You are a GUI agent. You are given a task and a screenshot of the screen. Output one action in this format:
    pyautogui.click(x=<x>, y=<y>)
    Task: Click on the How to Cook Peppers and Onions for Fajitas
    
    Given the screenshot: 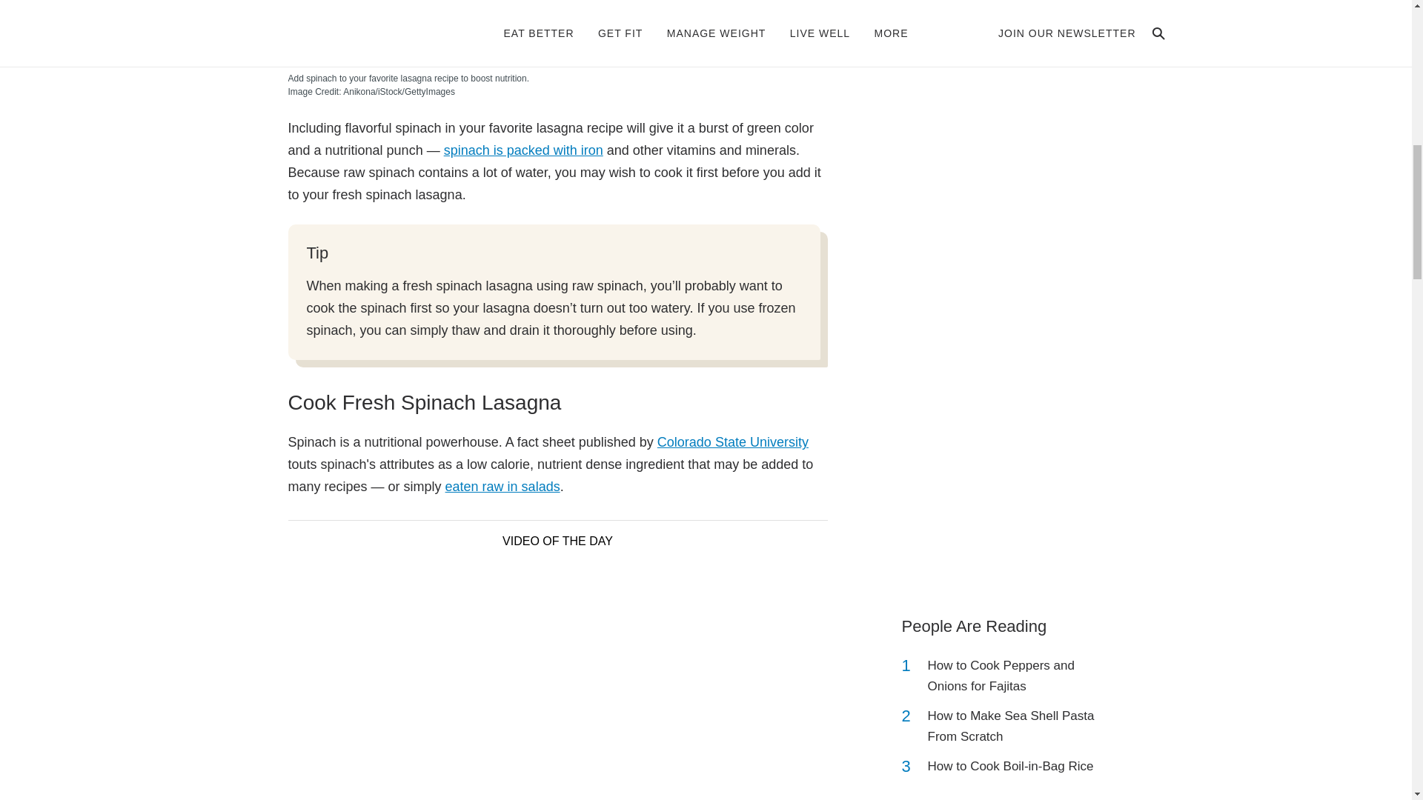 What is the action you would take?
    pyautogui.click(x=1018, y=676)
    